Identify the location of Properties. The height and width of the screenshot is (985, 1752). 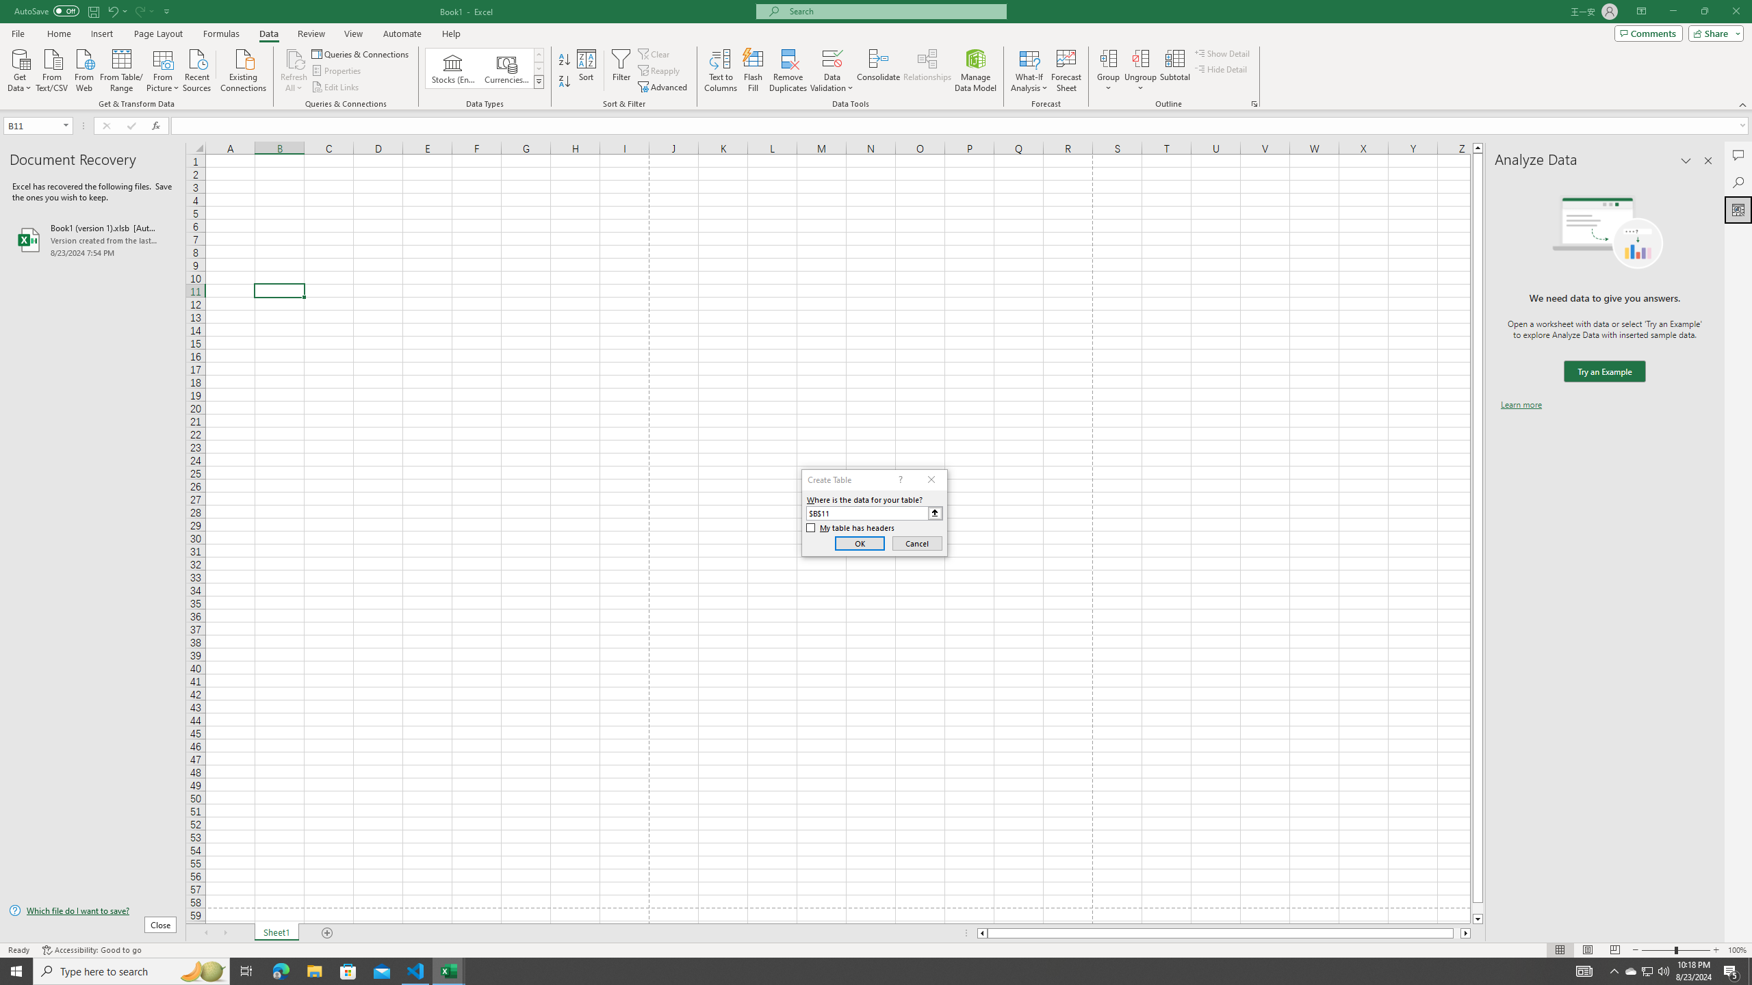
(338, 71).